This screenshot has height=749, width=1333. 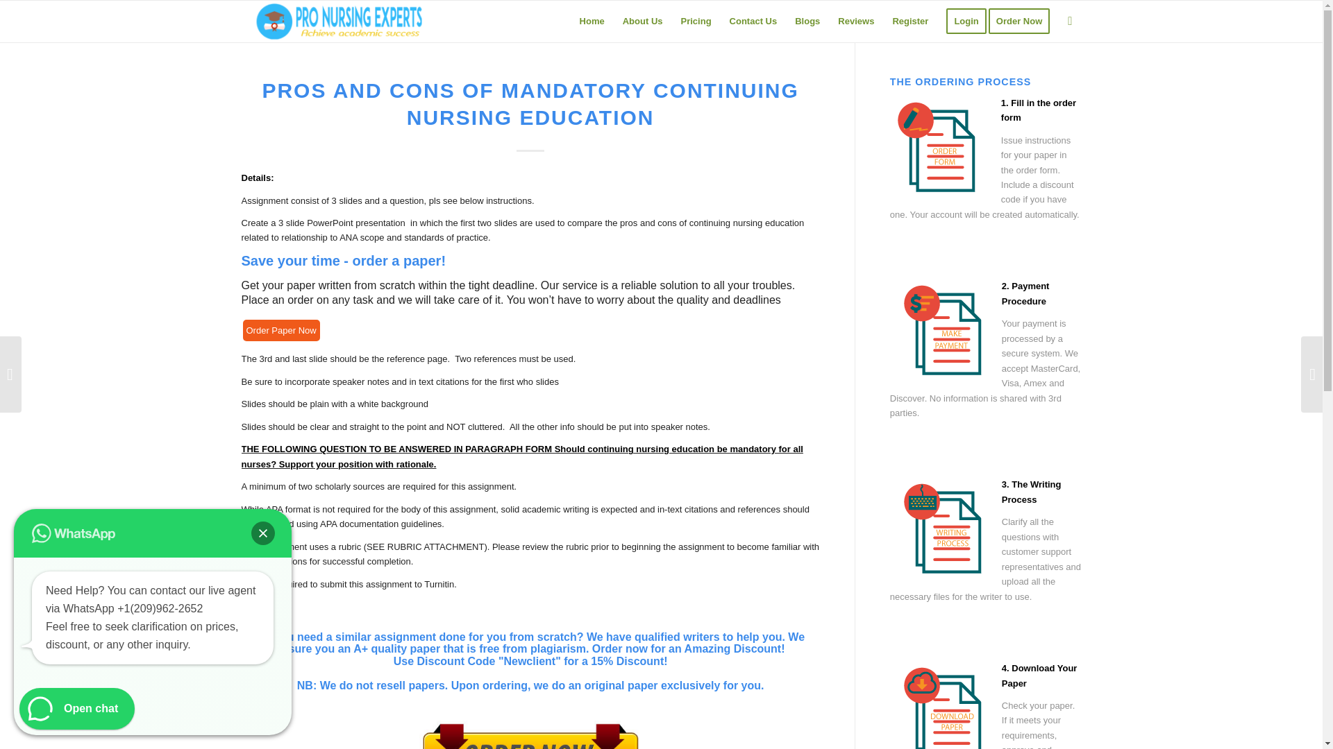 I want to click on Home, so click(x=592, y=21).